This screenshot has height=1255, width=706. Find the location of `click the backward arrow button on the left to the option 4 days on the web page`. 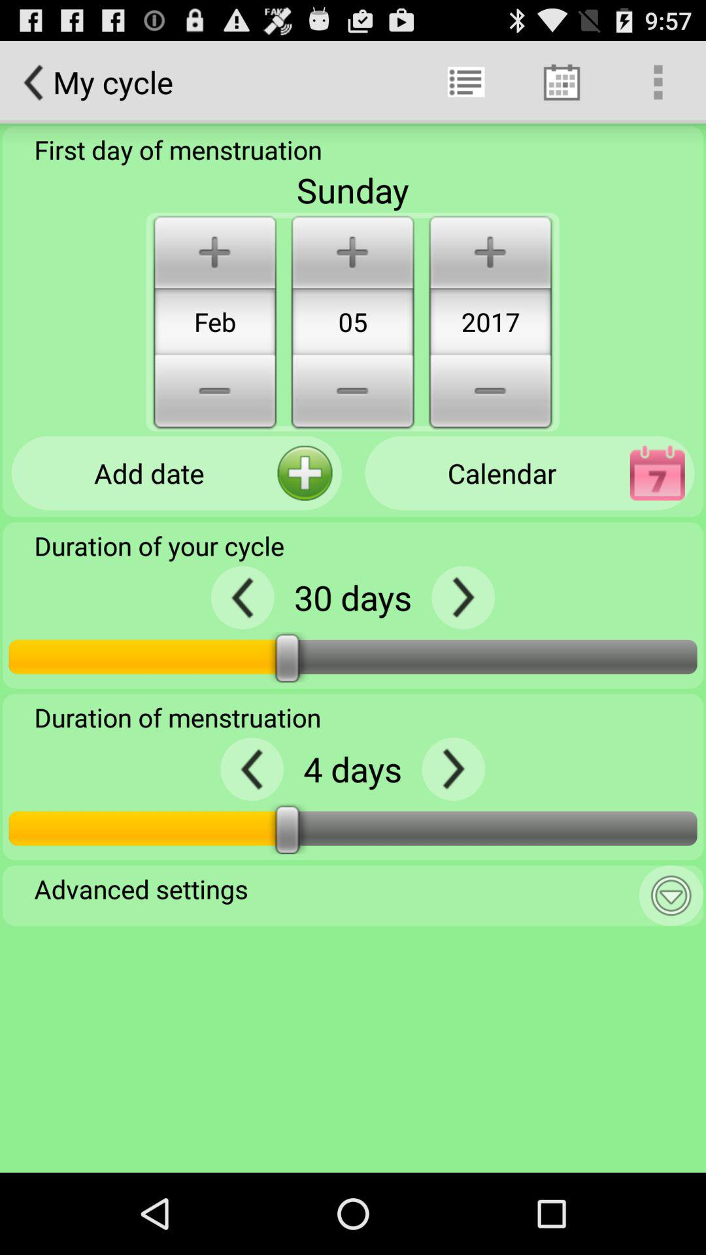

click the backward arrow button on the left to the option 4 days on the web page is located at coordinates (252, 769).